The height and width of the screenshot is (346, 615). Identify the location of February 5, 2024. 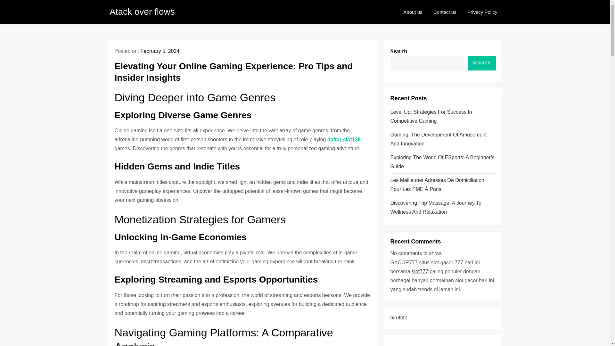
(160, 51).